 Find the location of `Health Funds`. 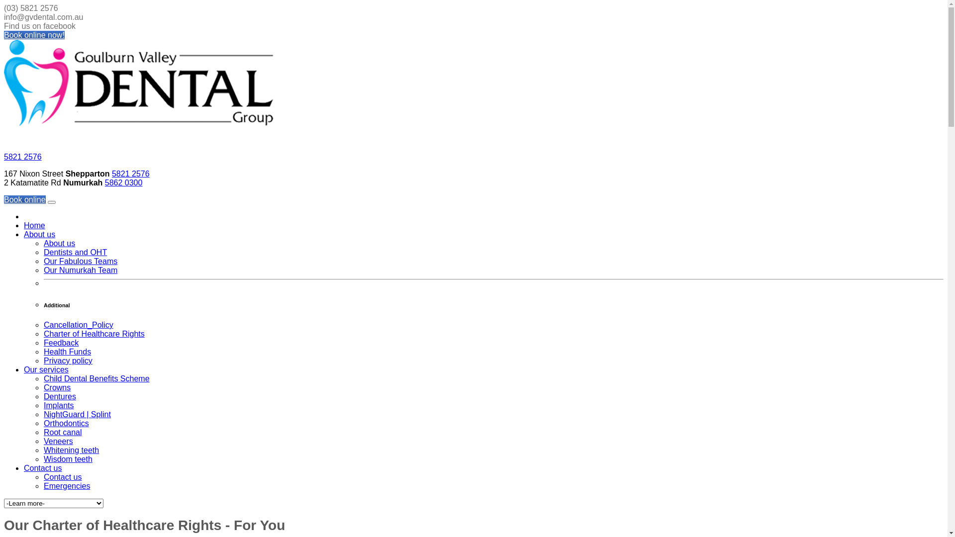

Health Funds is located at coordinates (68, 352).